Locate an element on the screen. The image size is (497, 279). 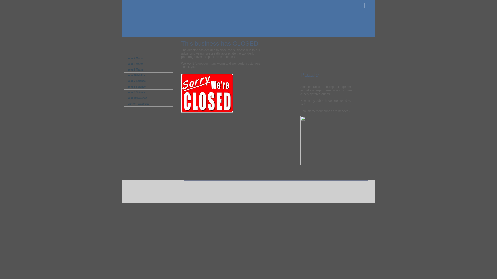
Earlier Textbooks is located at coordinates (149, 104).